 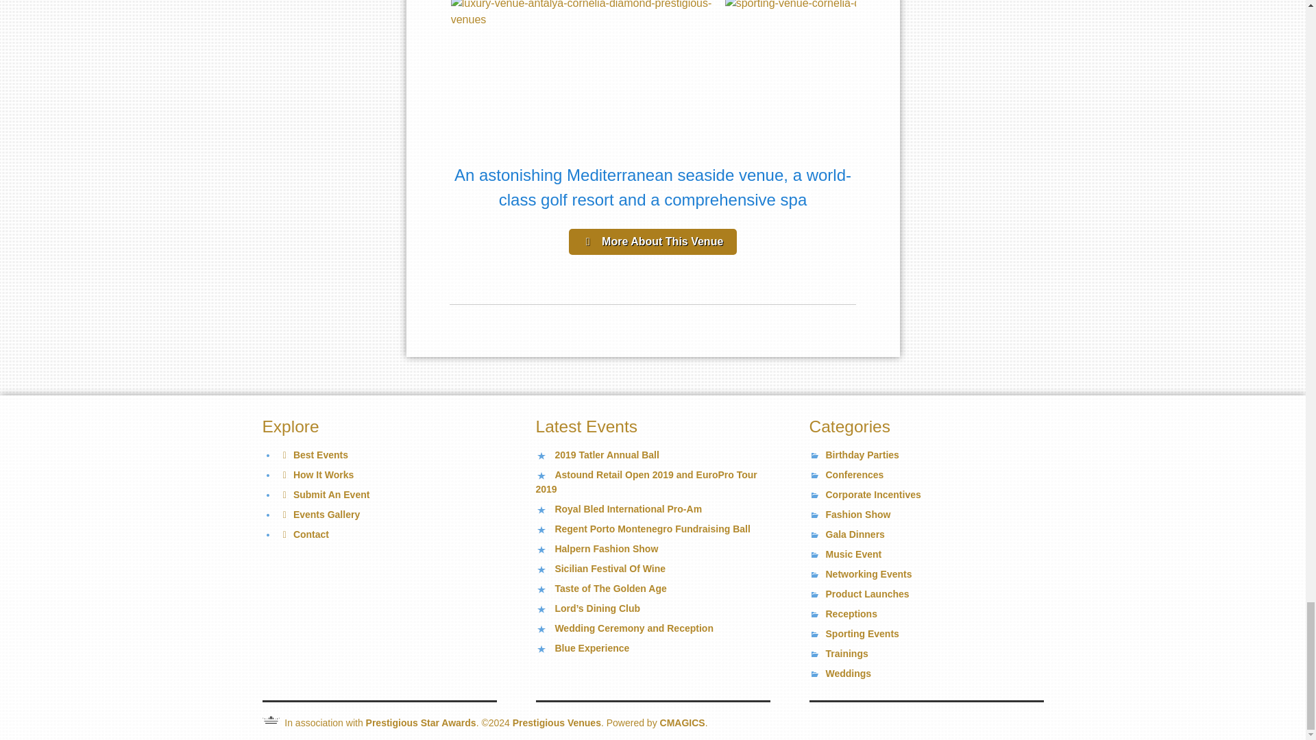 I want to click on Sicilian Festival Of Wine, so click(x=610, y=569).